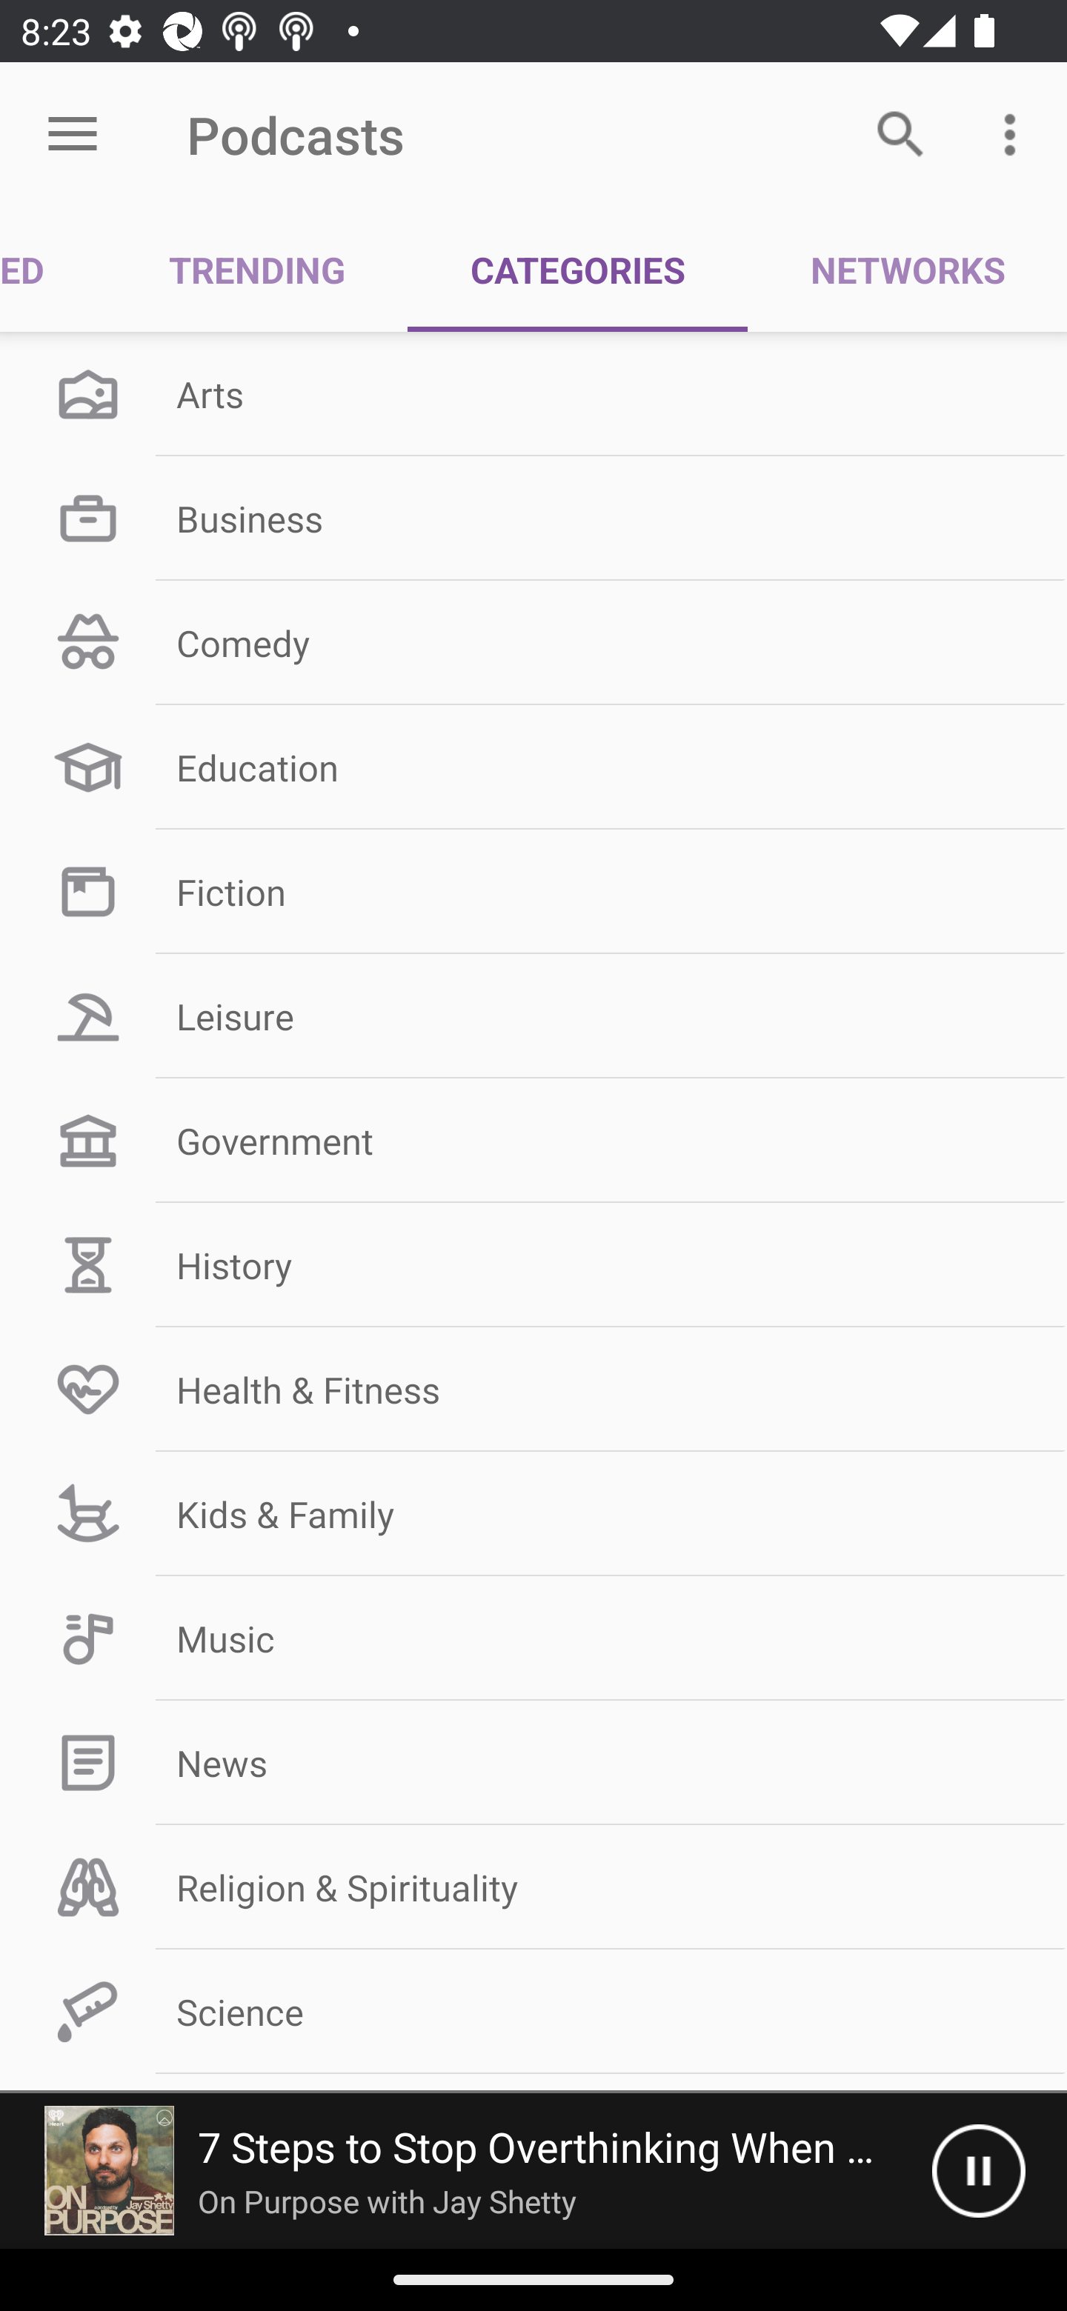 This screenshot has width=1067, height=2311. What do you see at coordinates (533, 517) in the screenshot?
I see `Business` at bounding box center [533, 517].